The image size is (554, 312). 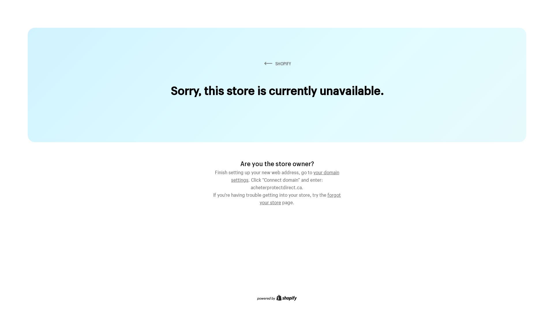 I want to click on forgot your store, so click(x=300, y=198).